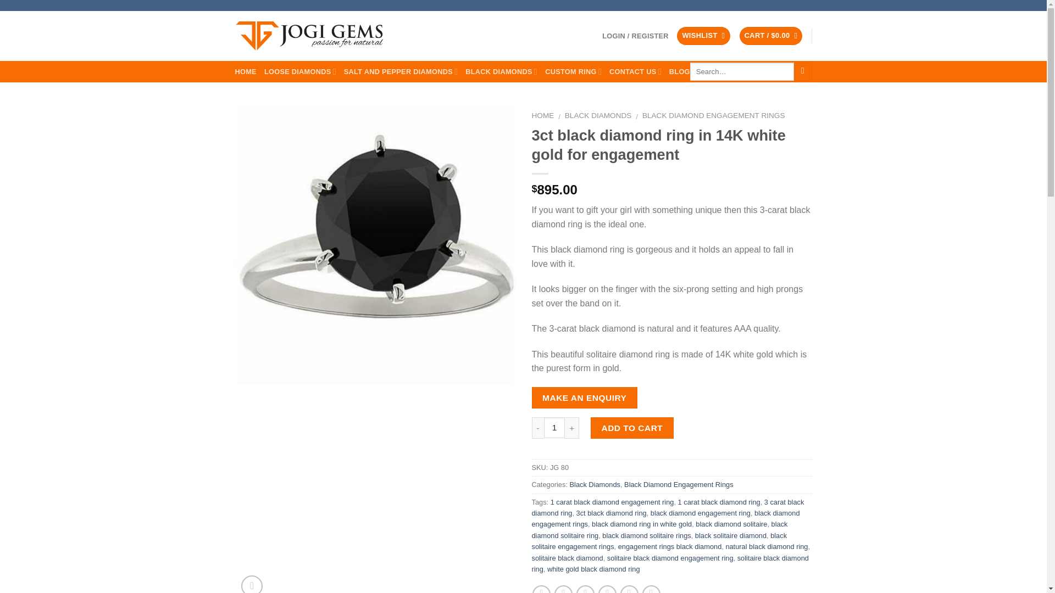  I want to click on WISHLIST, so click(703, 36).